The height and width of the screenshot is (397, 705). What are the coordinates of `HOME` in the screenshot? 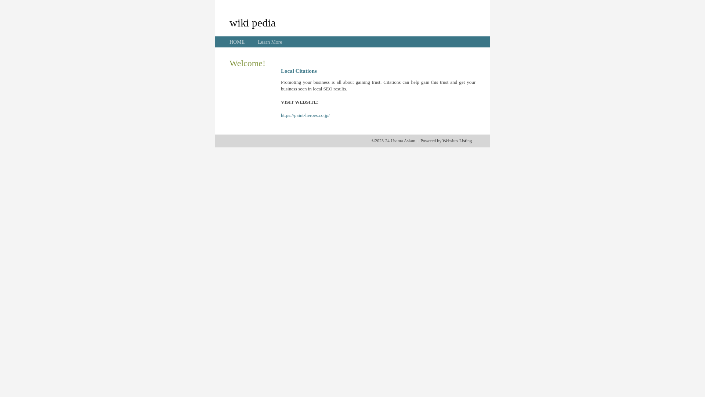 It's located at (237, 42).